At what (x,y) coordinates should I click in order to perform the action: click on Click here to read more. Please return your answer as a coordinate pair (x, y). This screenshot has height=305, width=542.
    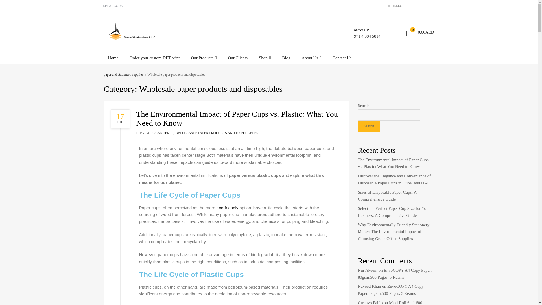
    Looking at the image, I should click on (217, 133).